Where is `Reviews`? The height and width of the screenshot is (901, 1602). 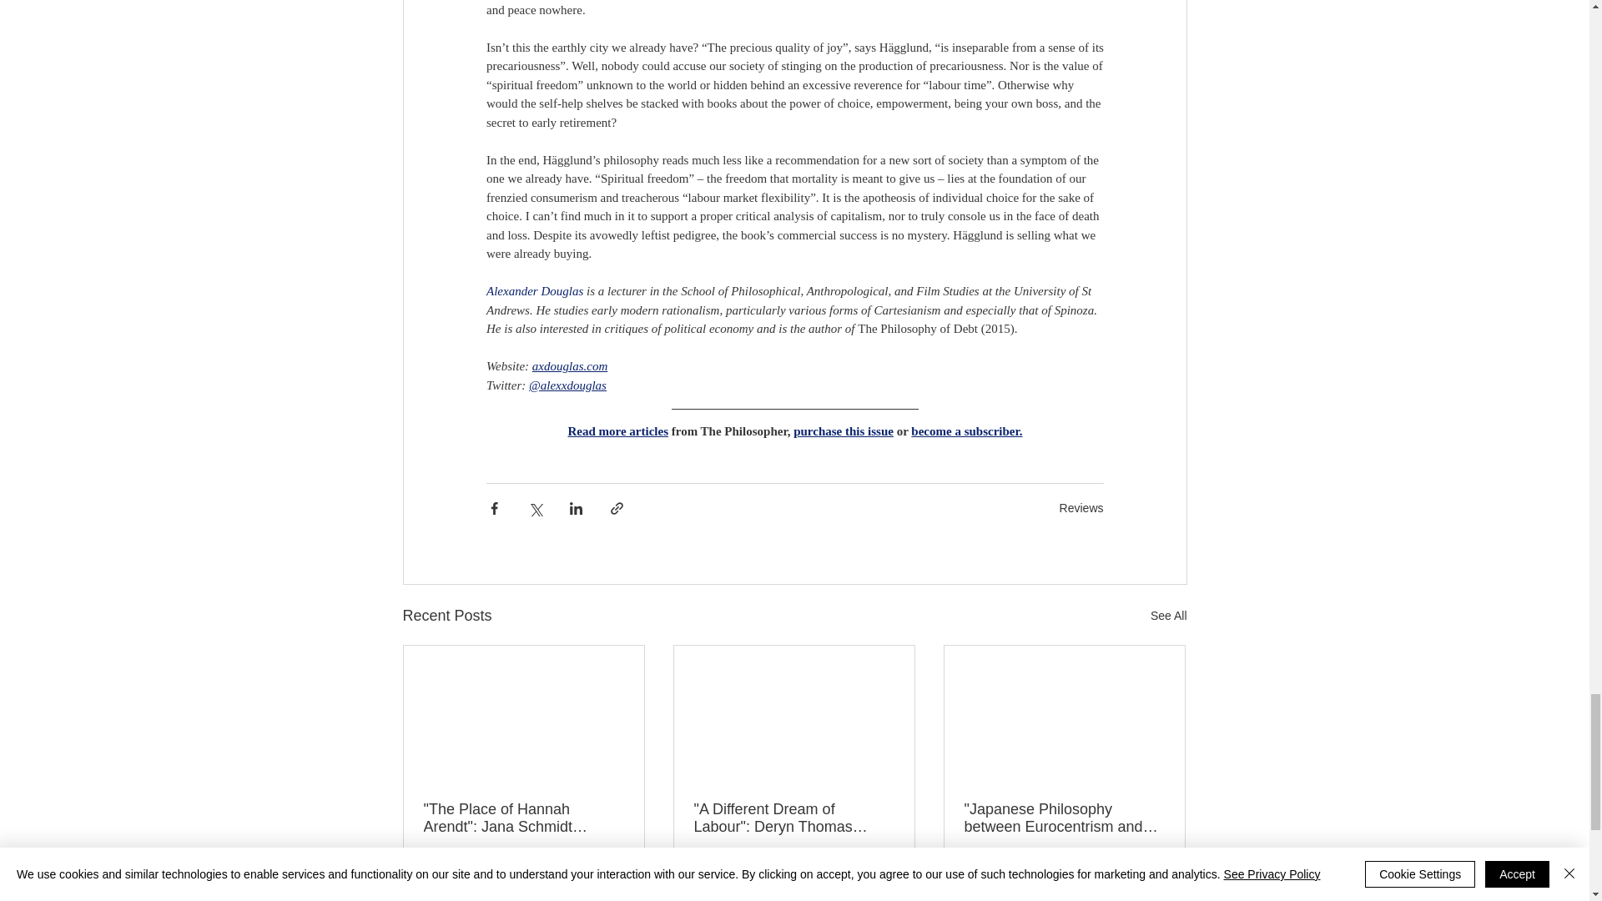
Reviews is located at coordinates (1081, 507).